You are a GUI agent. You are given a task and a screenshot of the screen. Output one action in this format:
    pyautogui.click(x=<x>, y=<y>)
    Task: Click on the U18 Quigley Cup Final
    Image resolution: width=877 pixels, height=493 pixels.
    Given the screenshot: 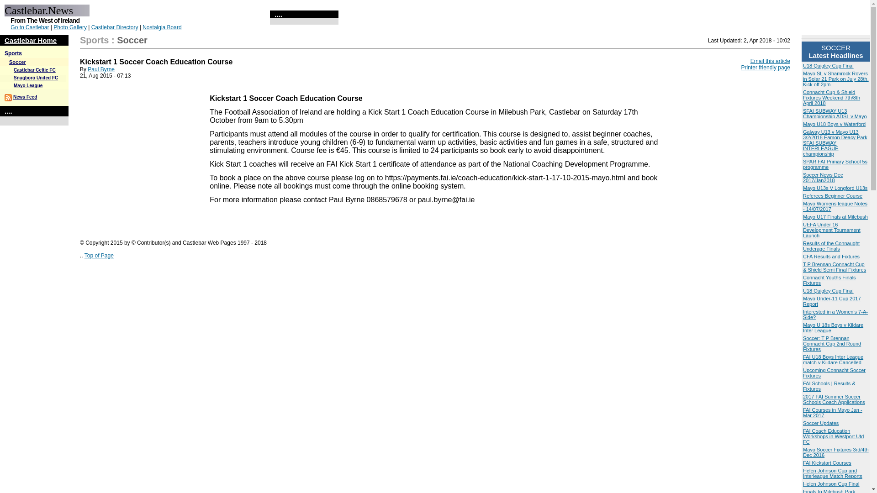 What is the action you would take?
    pyautogui.click(x=828, y=290)
    